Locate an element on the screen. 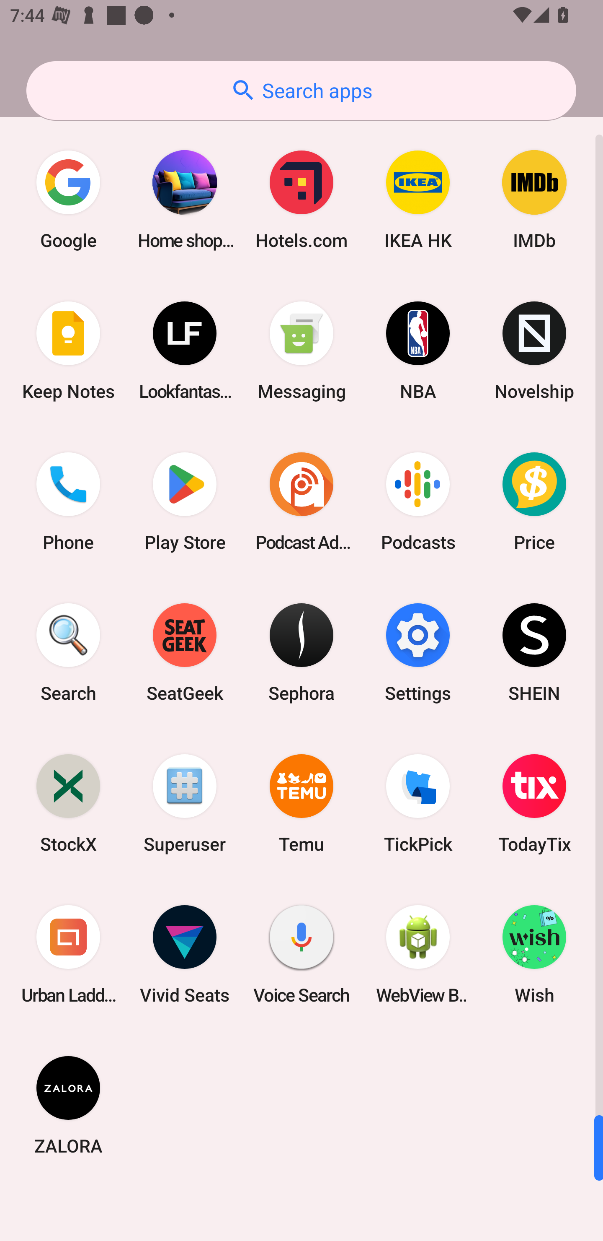  Temu is located at coordinates (301, 802).